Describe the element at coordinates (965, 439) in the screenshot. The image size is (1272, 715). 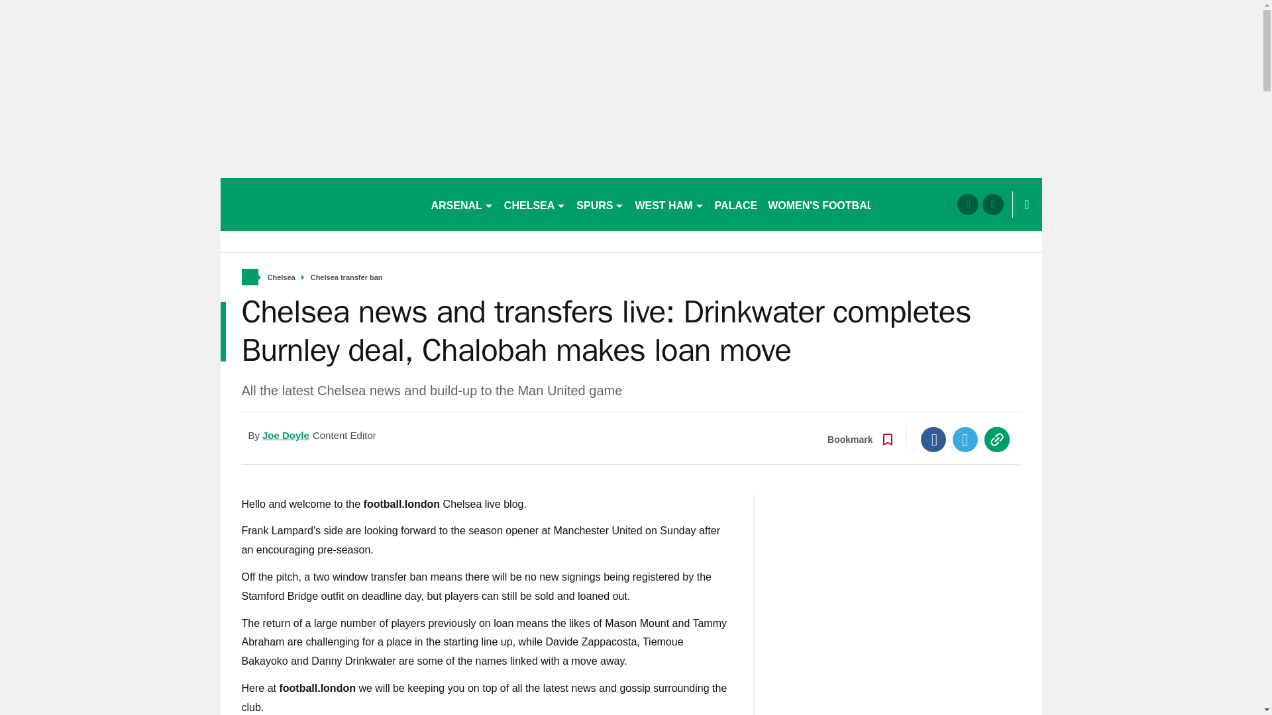
I see `Twitter` at that location.